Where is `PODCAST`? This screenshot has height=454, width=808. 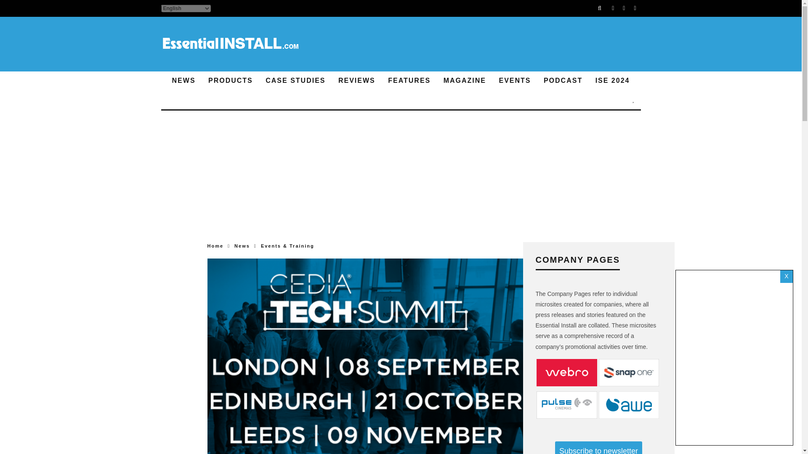
PODCAST is located at coordinates (563, 81).